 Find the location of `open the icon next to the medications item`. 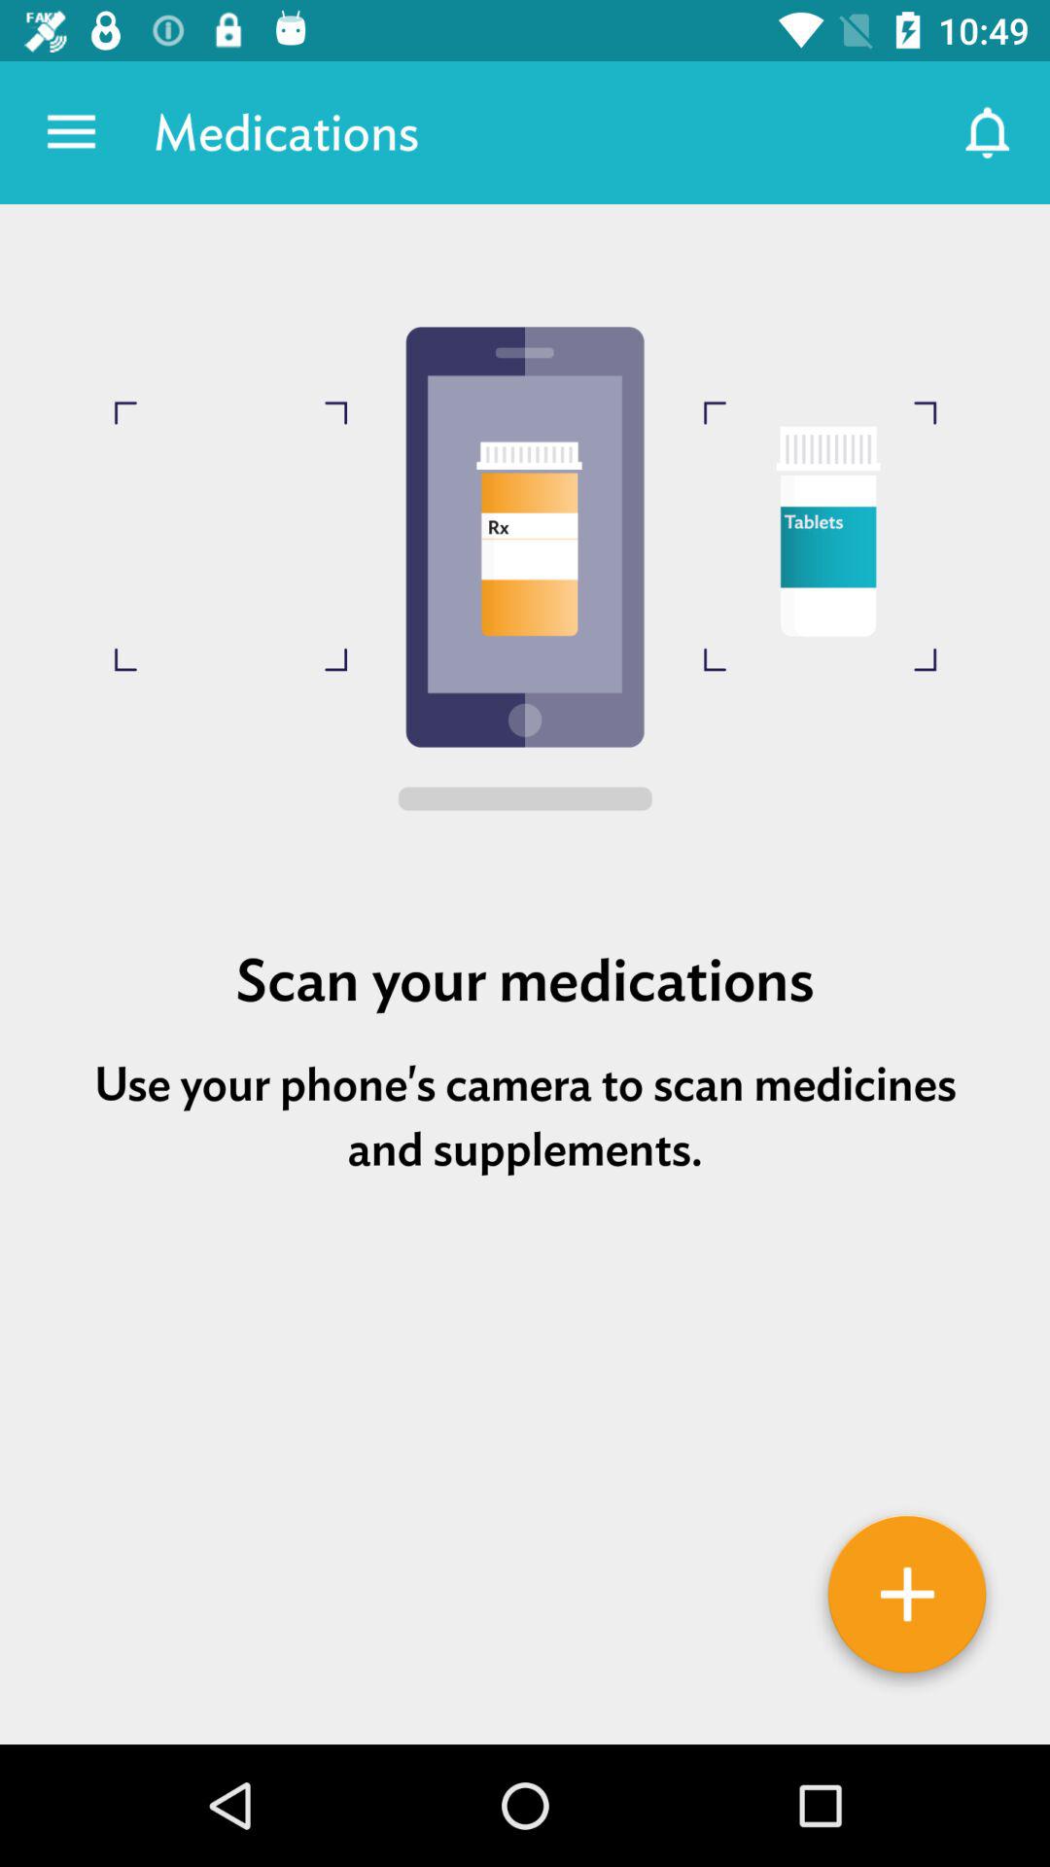

open the icon next to the medications item is located at coordinates (988, 132).